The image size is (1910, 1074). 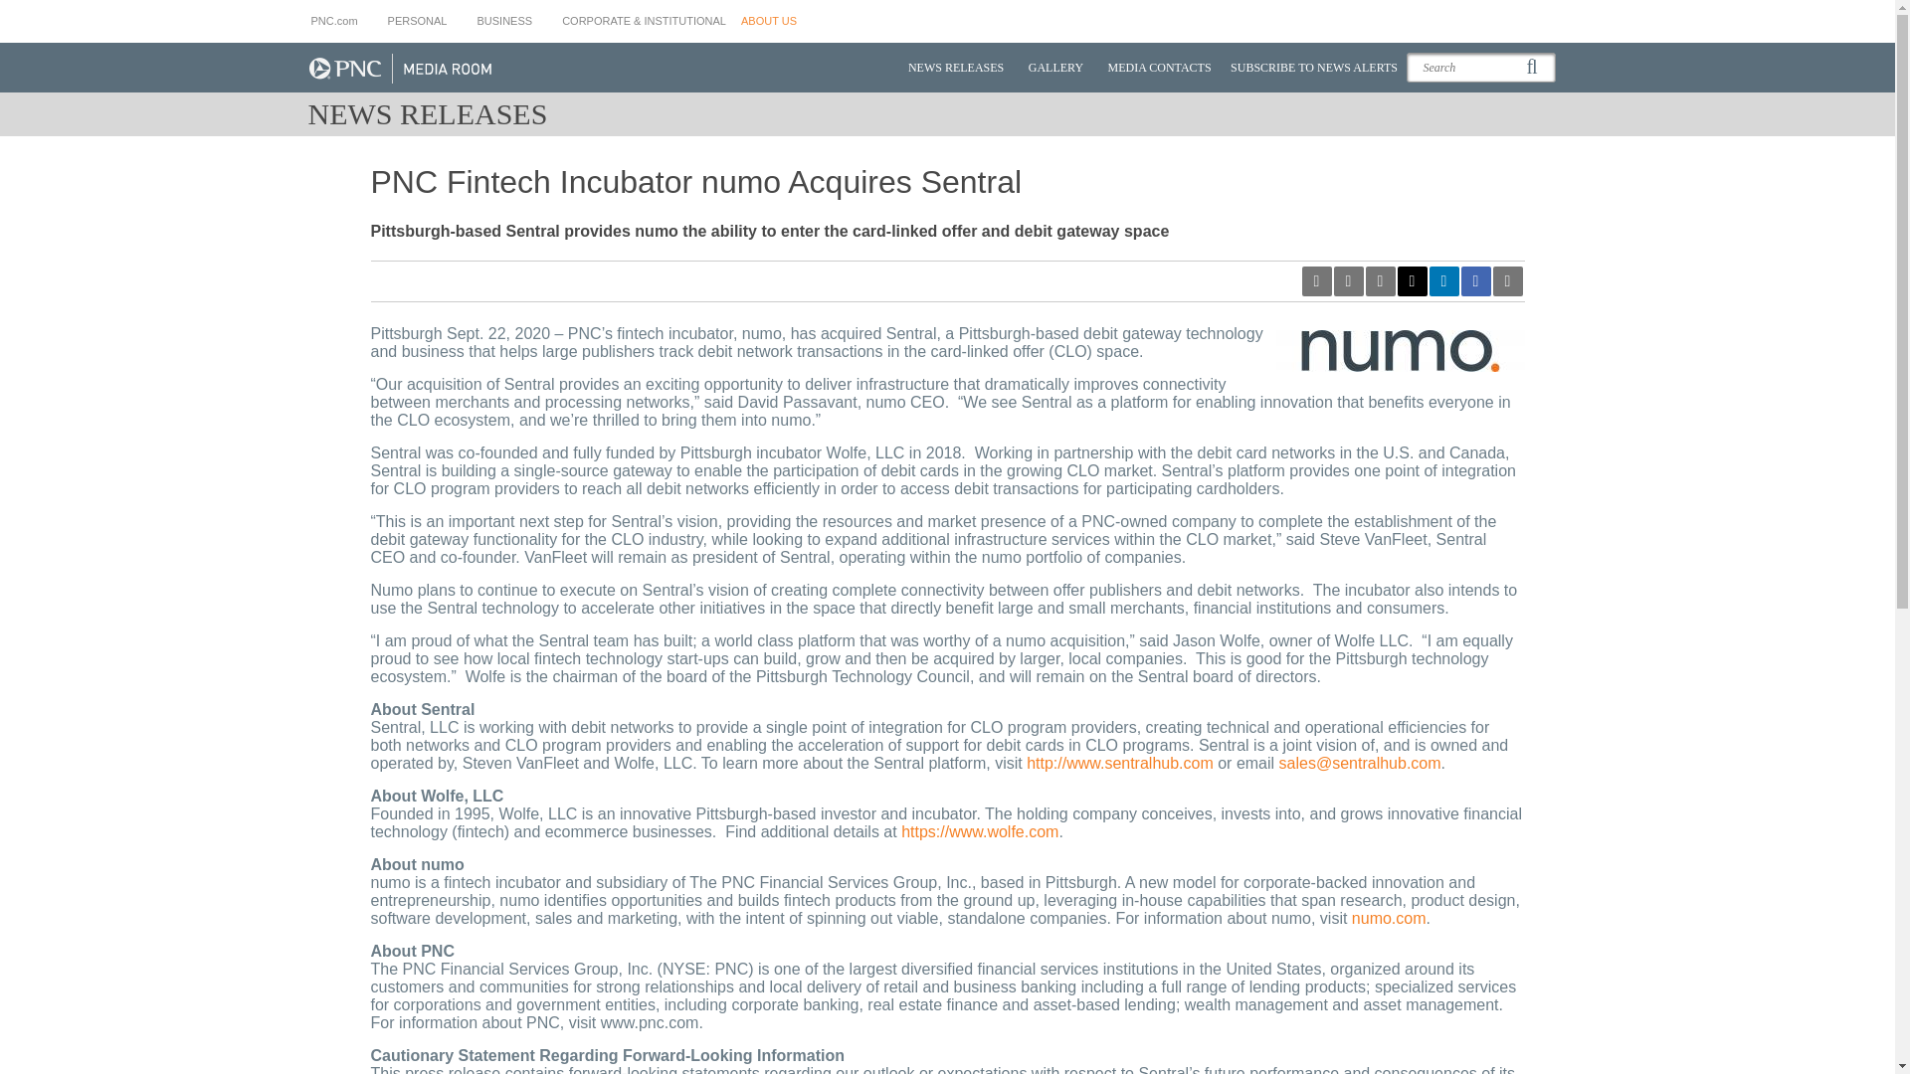 What do you see at coordinates (417, 21) in the screenshot?
I see `PERSONAL` at bounding box center [417, 21].